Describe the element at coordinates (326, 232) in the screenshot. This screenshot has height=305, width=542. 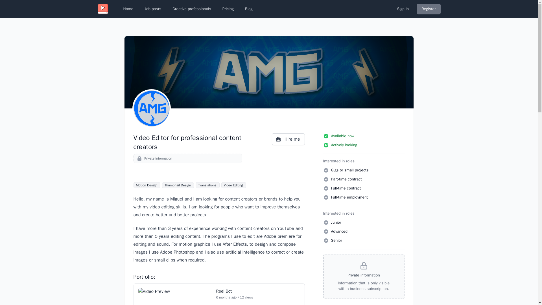
I see `Check Circle` at that location.